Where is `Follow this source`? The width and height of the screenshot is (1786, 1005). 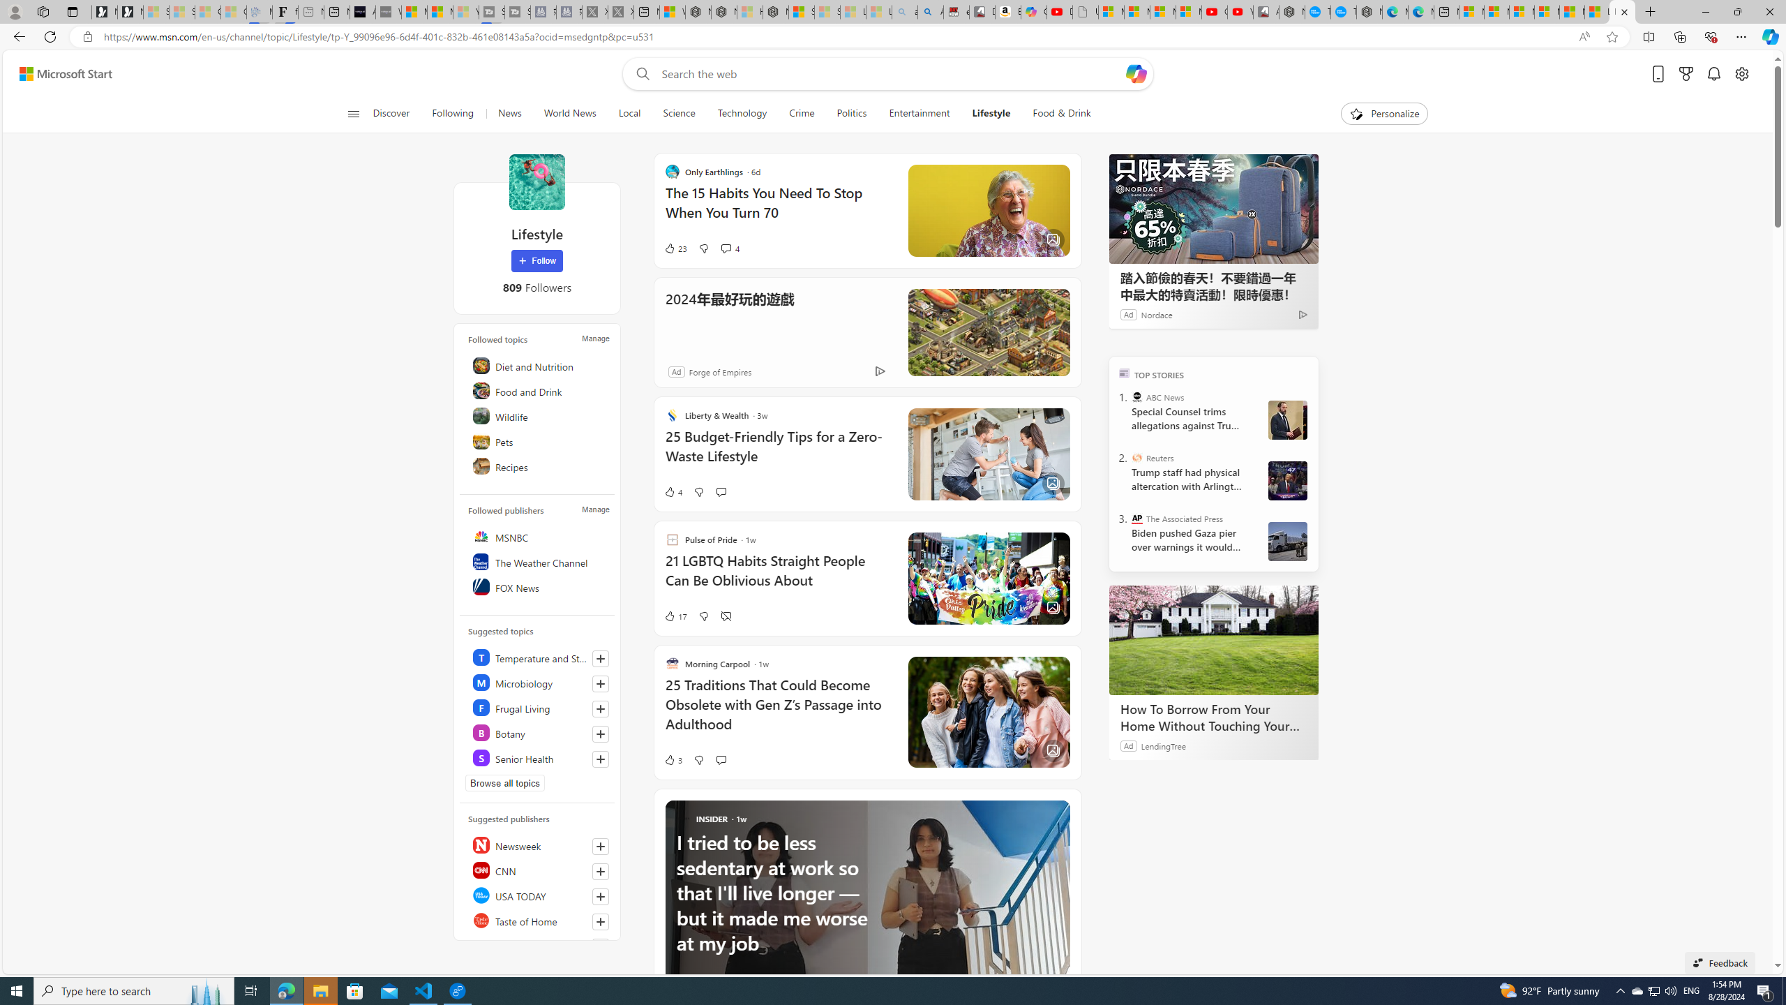 Follow this source is located at coordinates (600, 946).